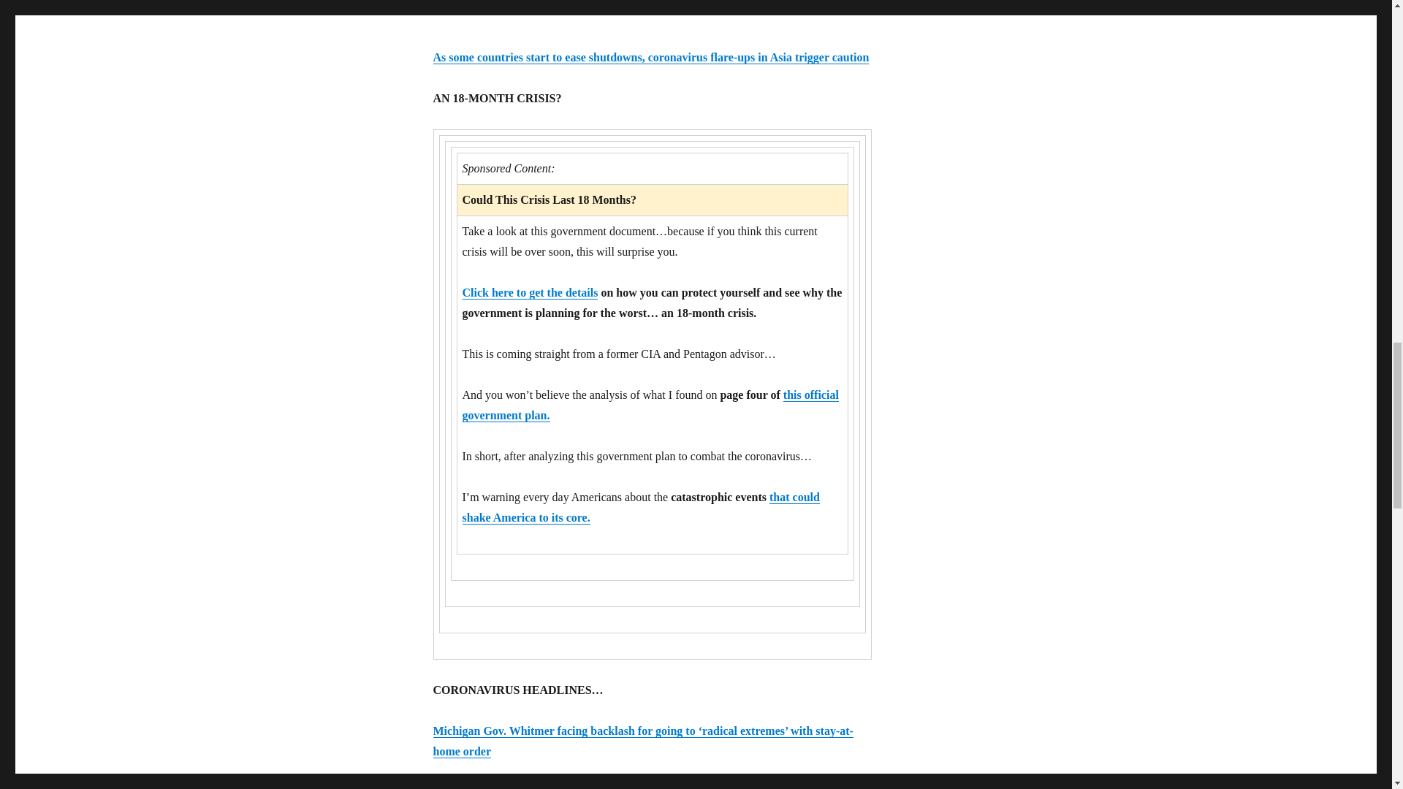  Describe the element at coordinates (640, 507) in the screenshot. I see `that could shake America to its core.` at that location.